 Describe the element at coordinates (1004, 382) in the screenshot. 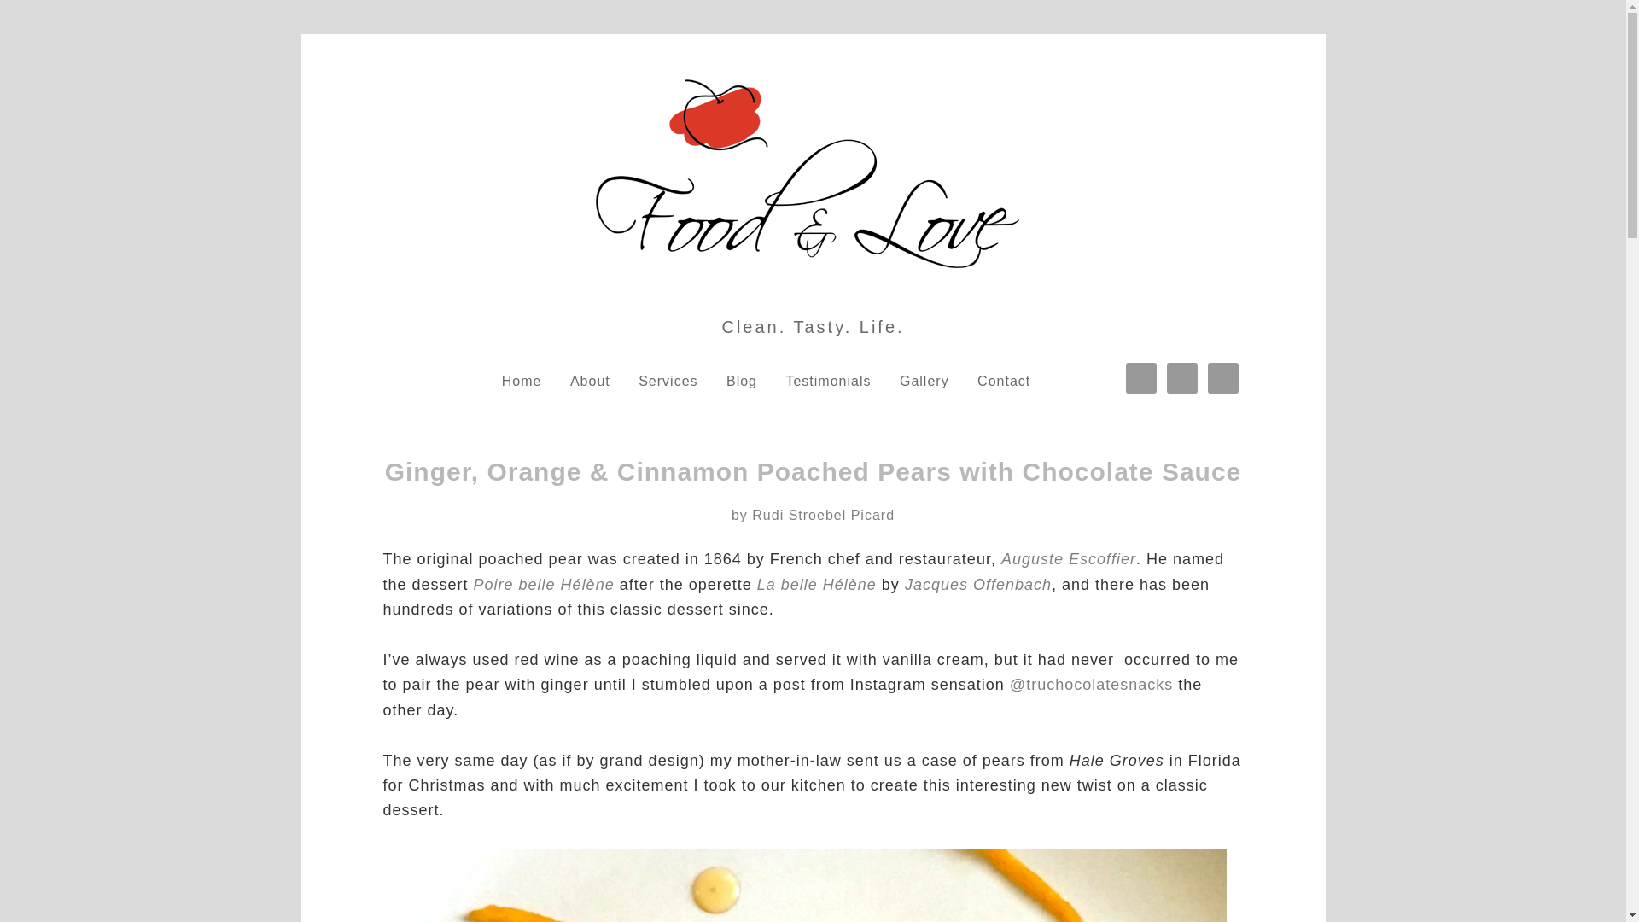

I see `Contact` at that location.